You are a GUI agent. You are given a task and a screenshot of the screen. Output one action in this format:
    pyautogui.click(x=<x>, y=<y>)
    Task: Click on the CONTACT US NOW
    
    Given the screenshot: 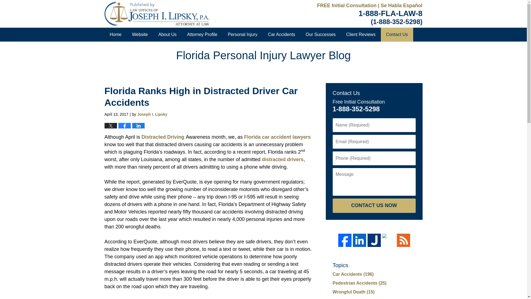 What is the action you would take?
    pyautogui.click(x=374, y=205)
    